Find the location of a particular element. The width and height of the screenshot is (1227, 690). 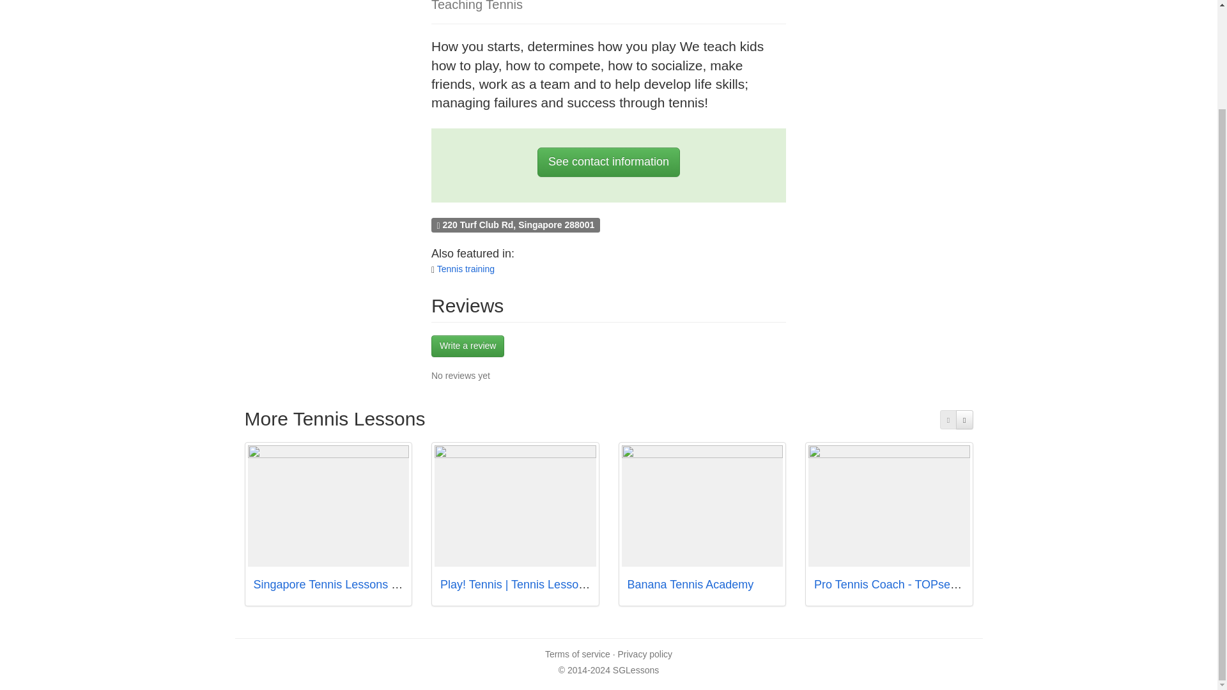

Banana Tennis Academy is located at coordinates (690, 584).